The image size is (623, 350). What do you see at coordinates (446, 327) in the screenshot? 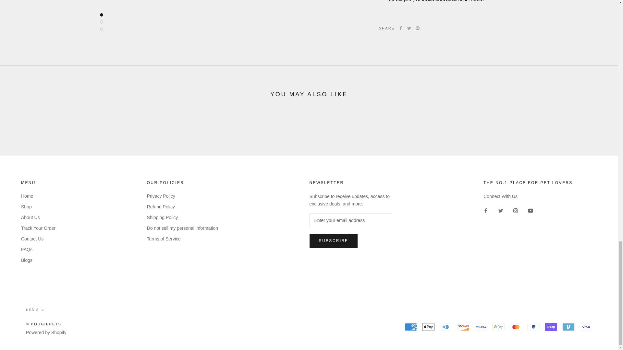
I see `Diners Club` at bounding box center [446, 327].